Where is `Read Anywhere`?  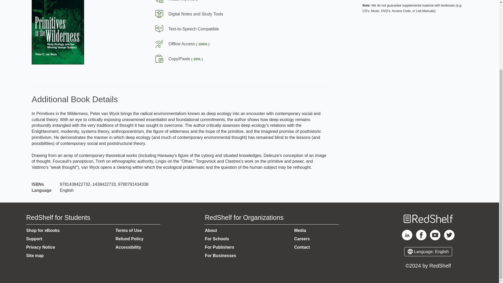
Read Anywhere is located at coordinates (174, 1).